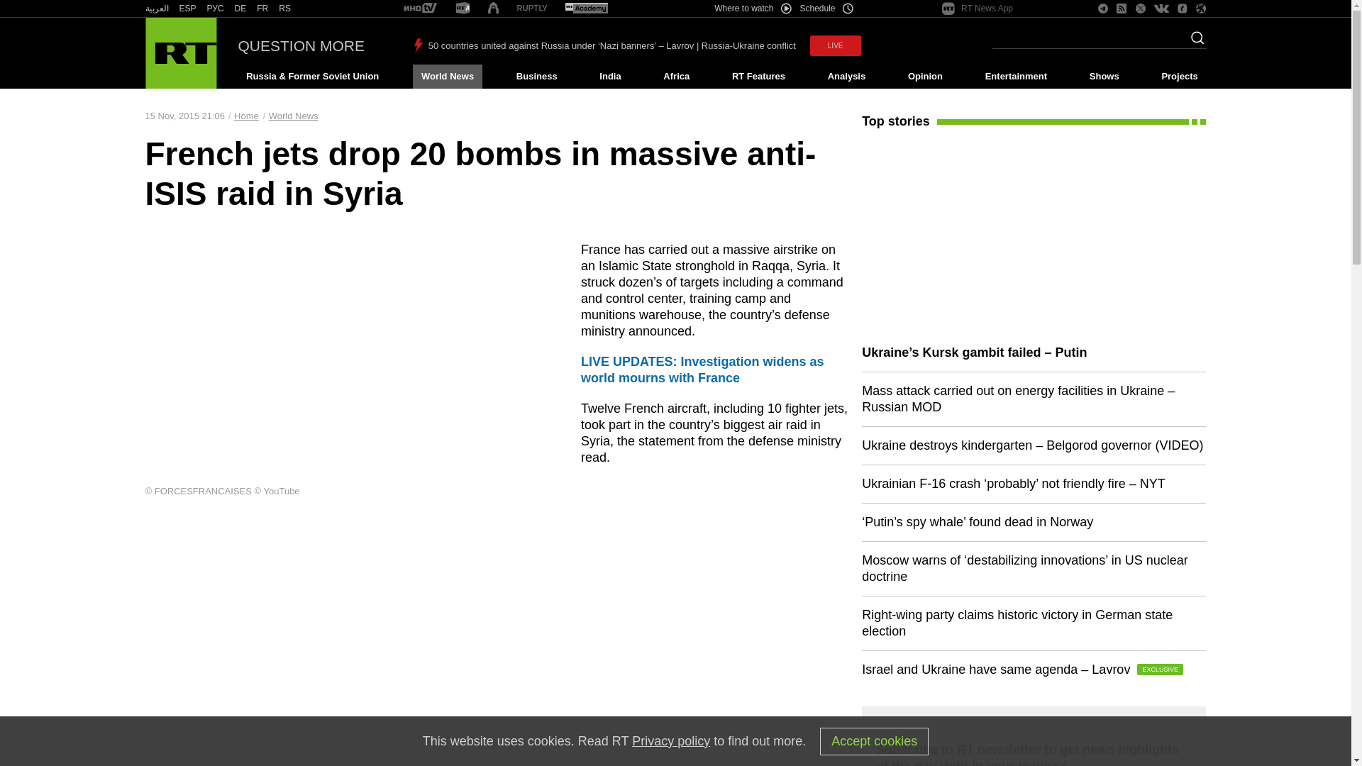  Describe the element at coordinates (536, 77) in the screenshot. I see `Business` at that location.